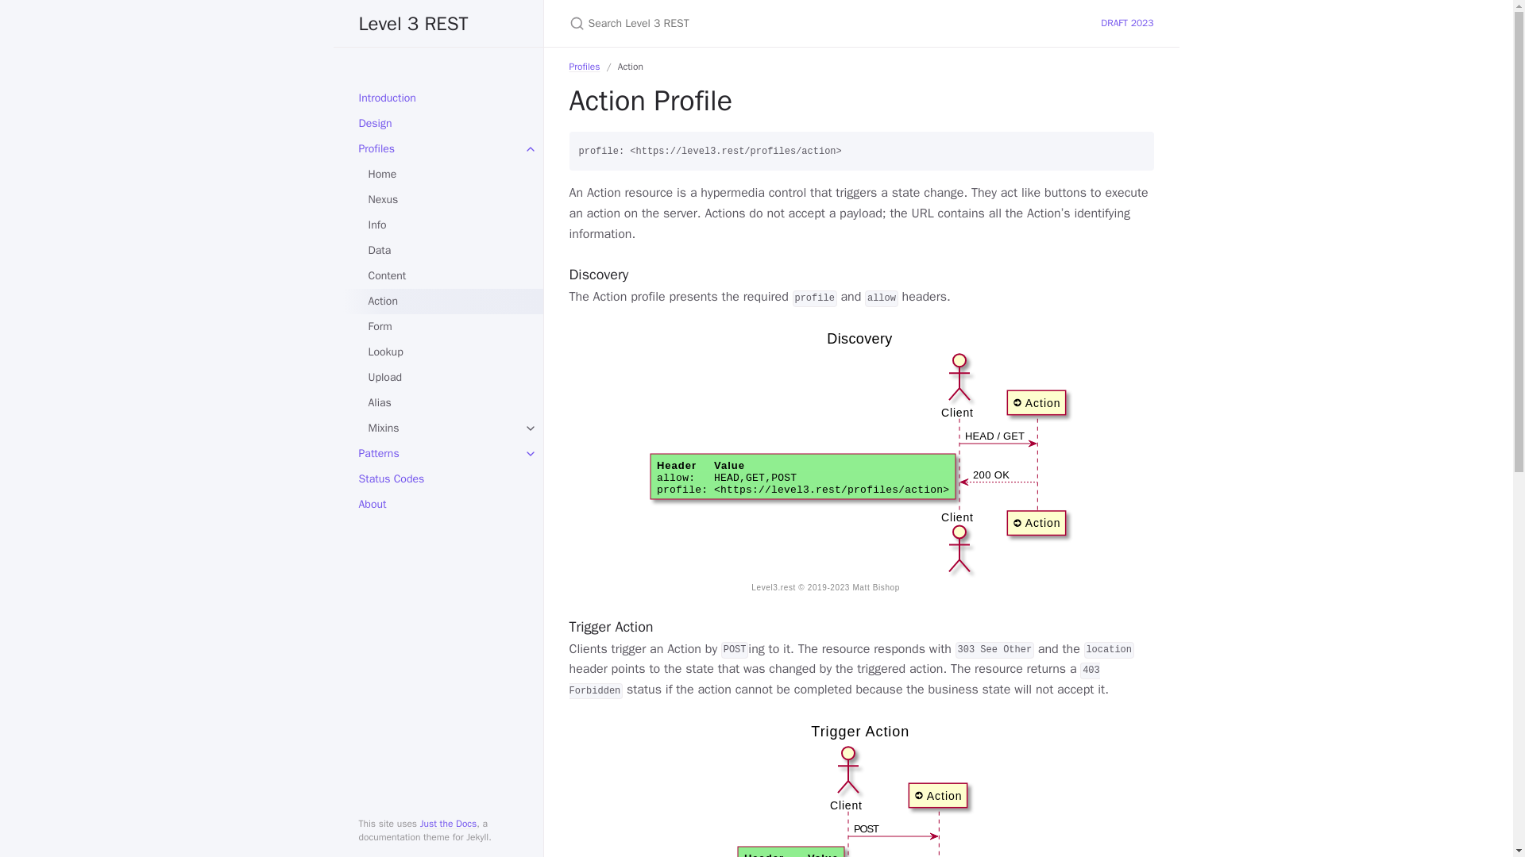 Image resolution: width=1525 pixels, height=857 pixels. What do you see at coordinates (443, 302) in the screenshot?
I see `Action` at bounding box center [443, 302].